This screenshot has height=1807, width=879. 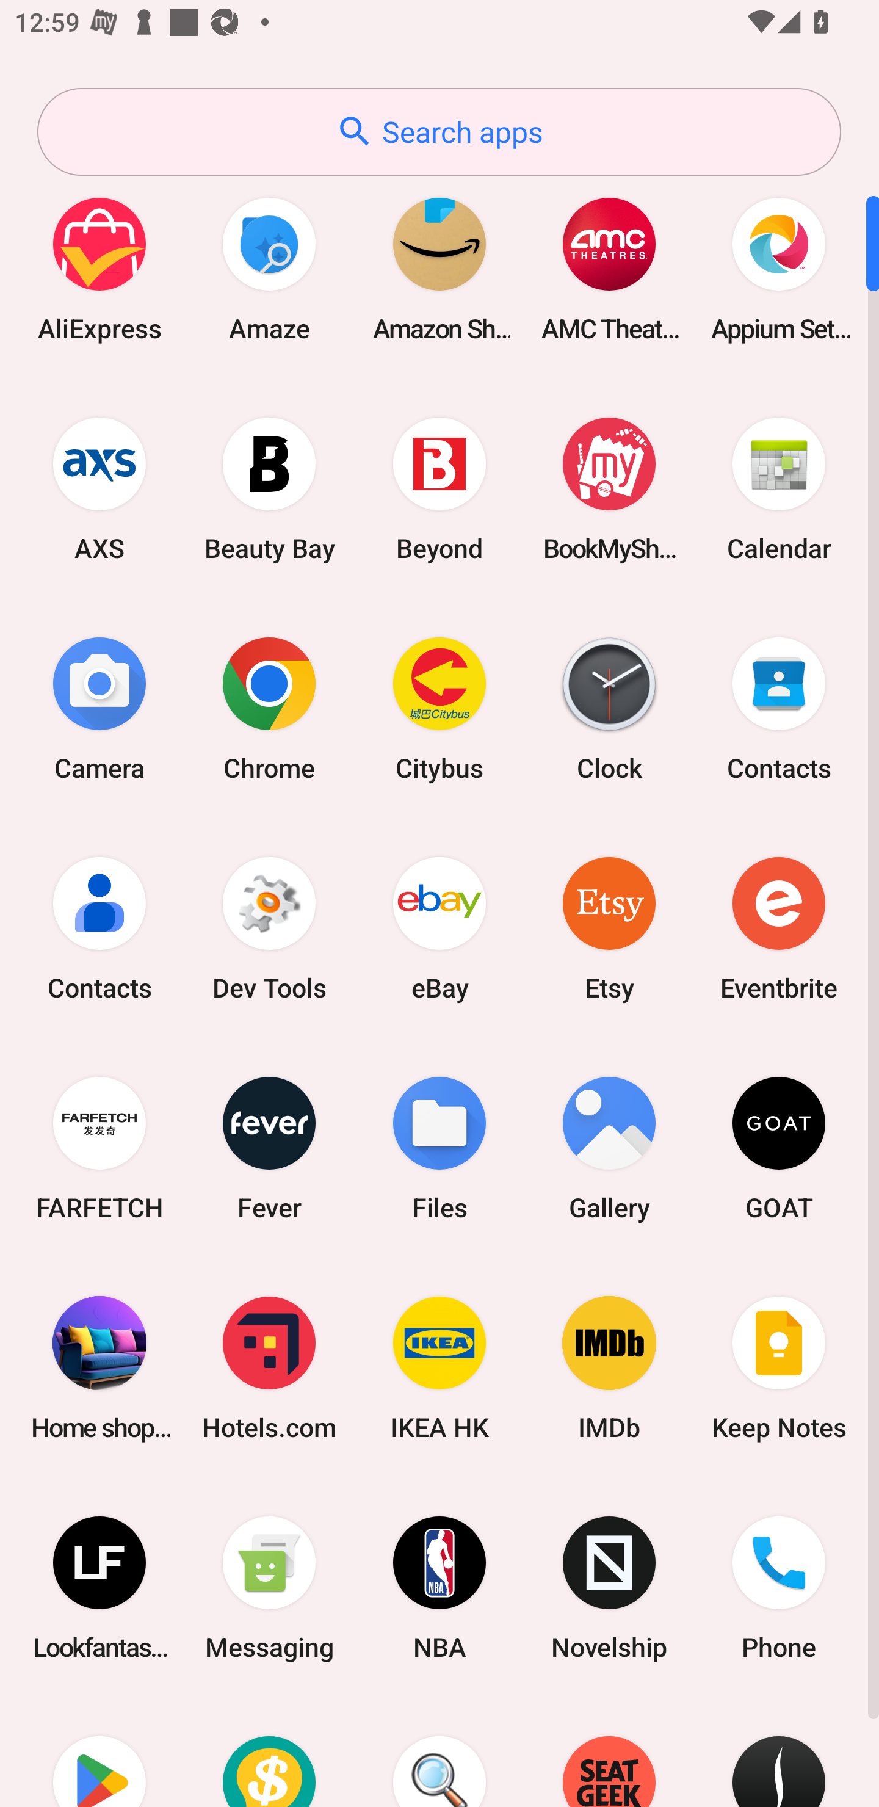 What do you see at coordinates (609, 488) in the screenshot?
I see `BookMyShow` at bounding box center [609, 488].